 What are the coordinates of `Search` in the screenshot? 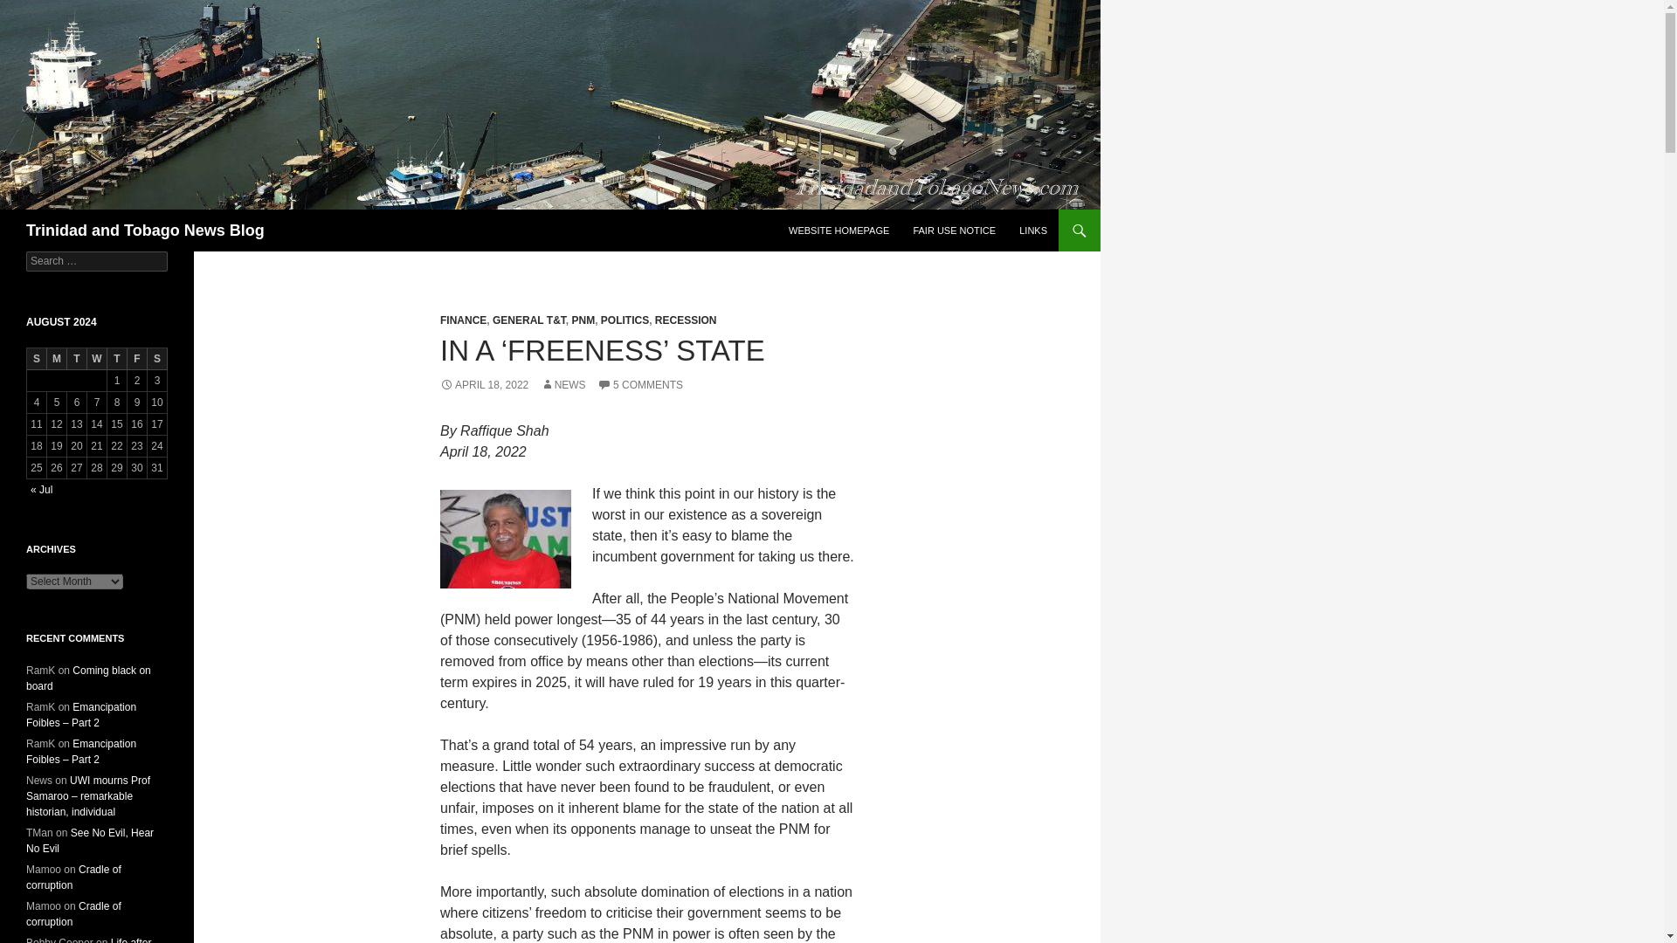 It's located at (35, 10).